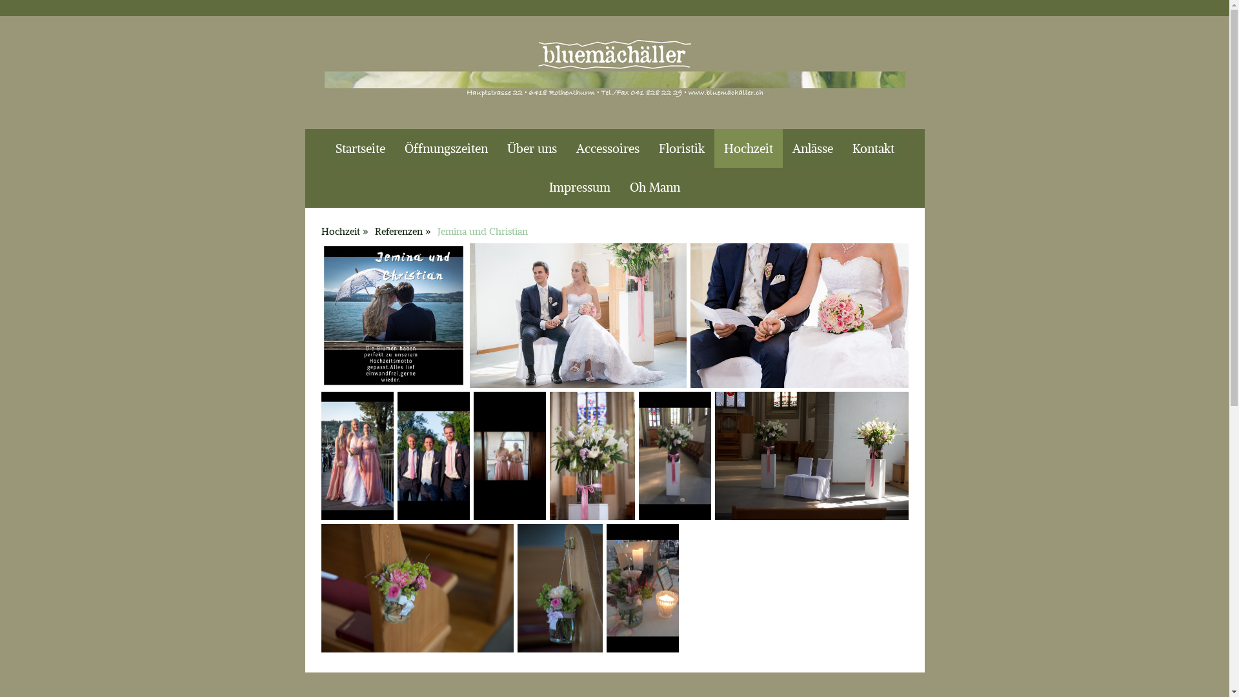 The height and width of the screenshot is (697, 1239). Describe the element at coordinates (655, 187) in the screenshot. I see `Oh Mann` at that location.